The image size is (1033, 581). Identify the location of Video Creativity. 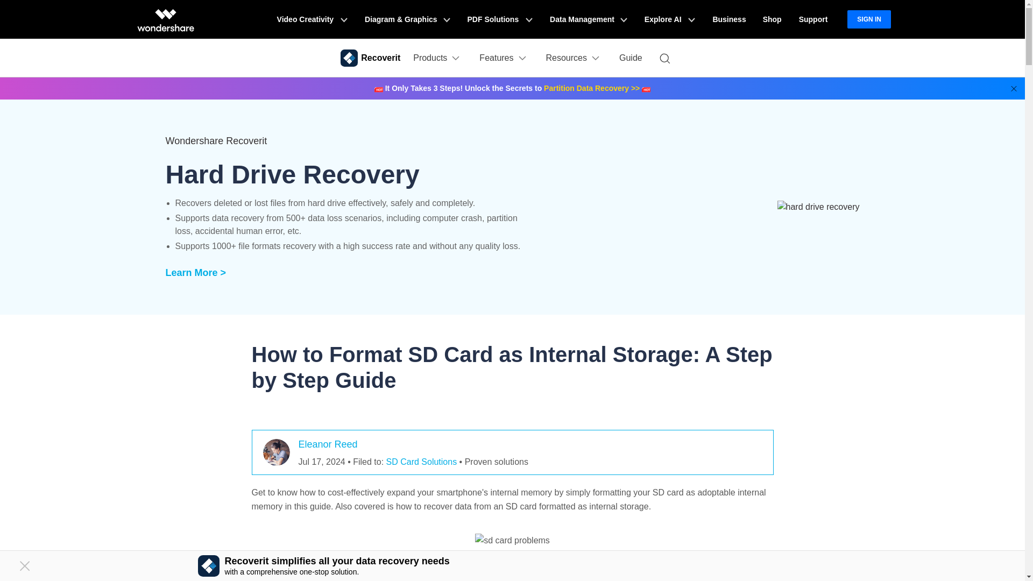
(312, 19).